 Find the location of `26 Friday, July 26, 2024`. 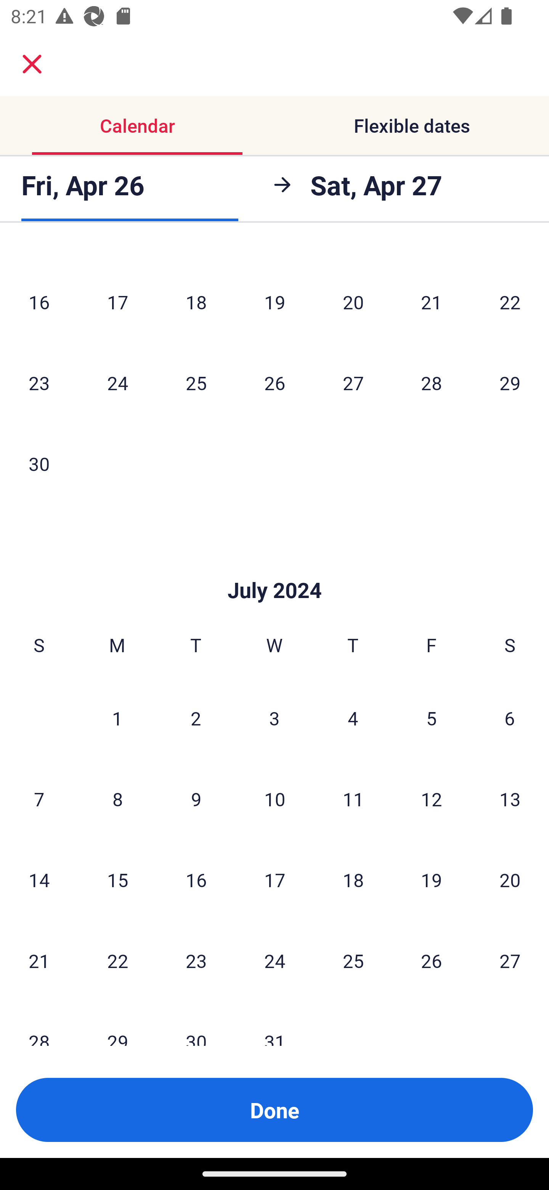

26 Friday, July 26, 2024 is located at coordinates (432, 960).